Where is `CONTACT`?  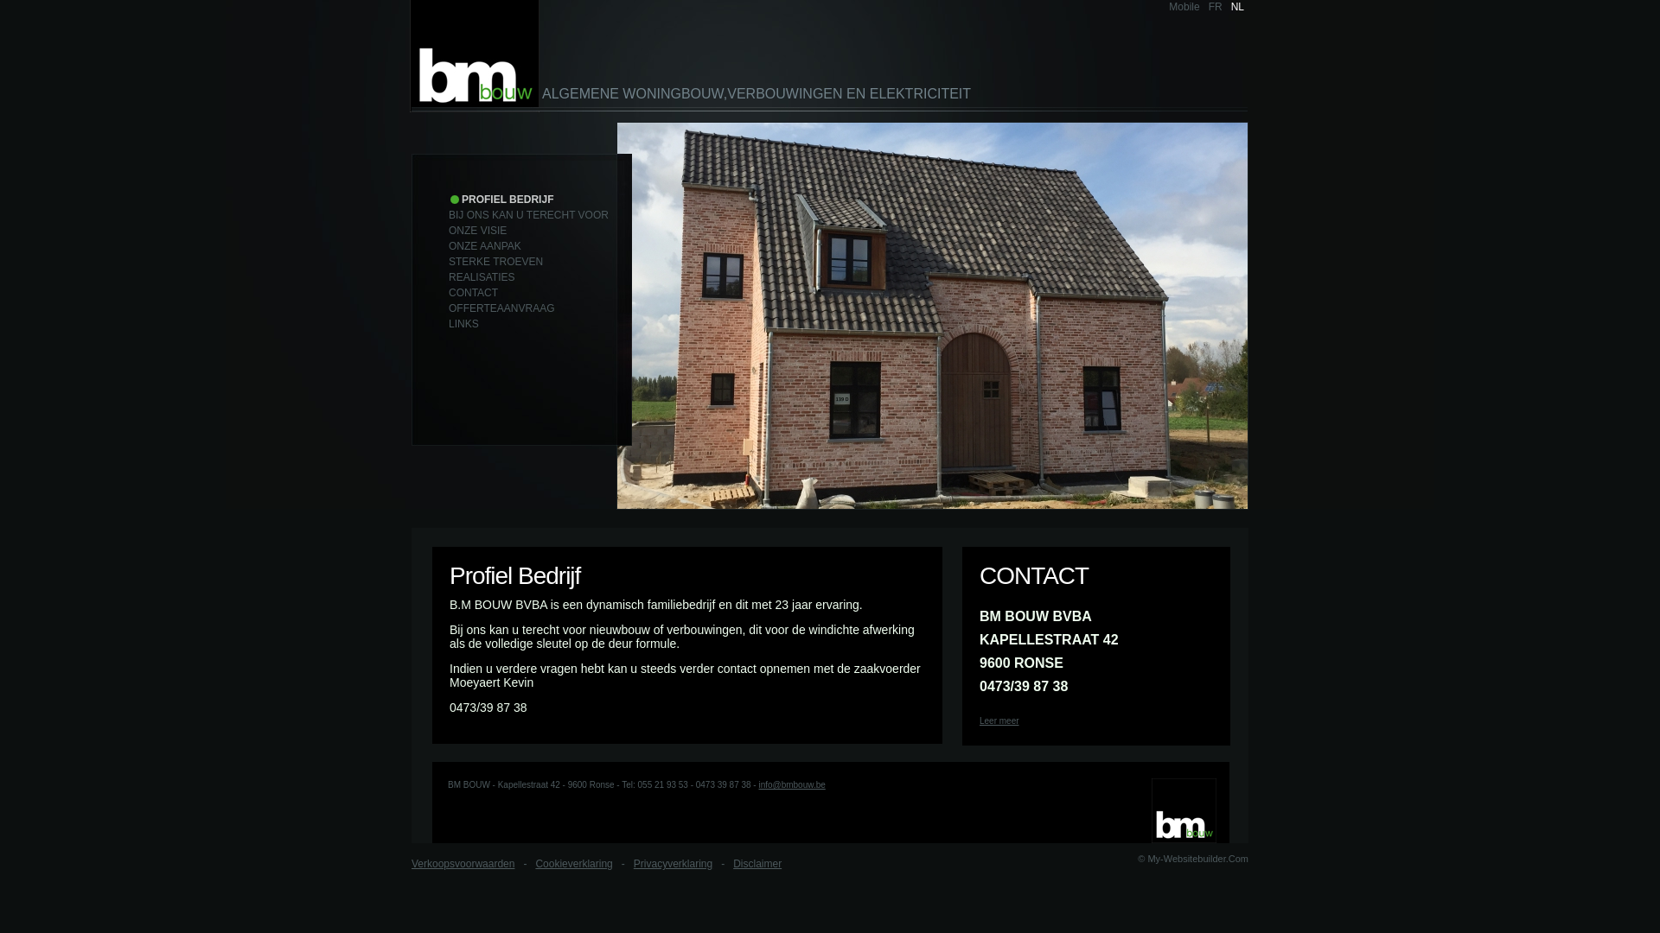 CONTACT is located at coordinates (474, 293).